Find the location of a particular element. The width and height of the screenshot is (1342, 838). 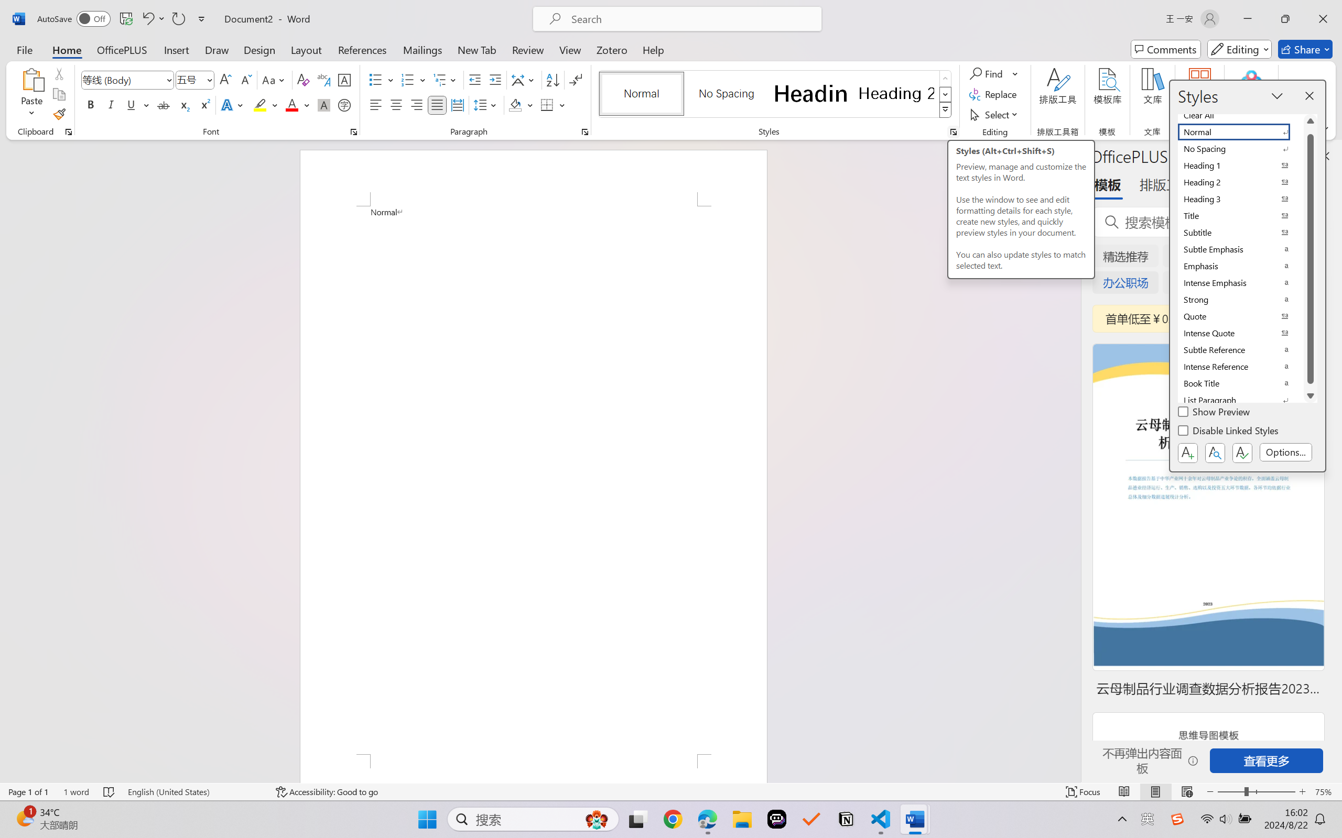

Restore Down is located at coordinates (1285, 19).